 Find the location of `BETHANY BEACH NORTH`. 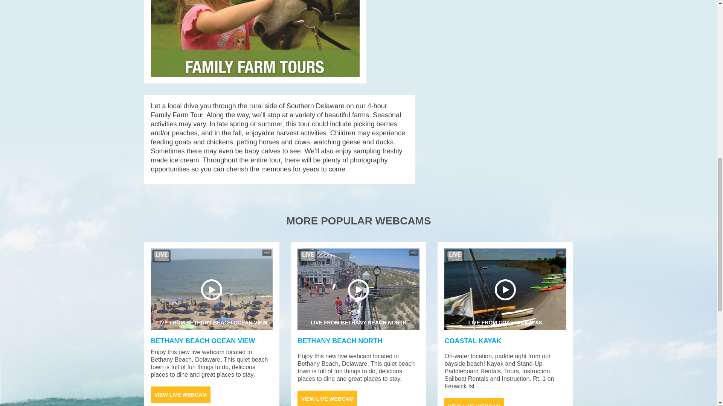

BETHANY BEACH NORTH is located at coordinates (180, 395).